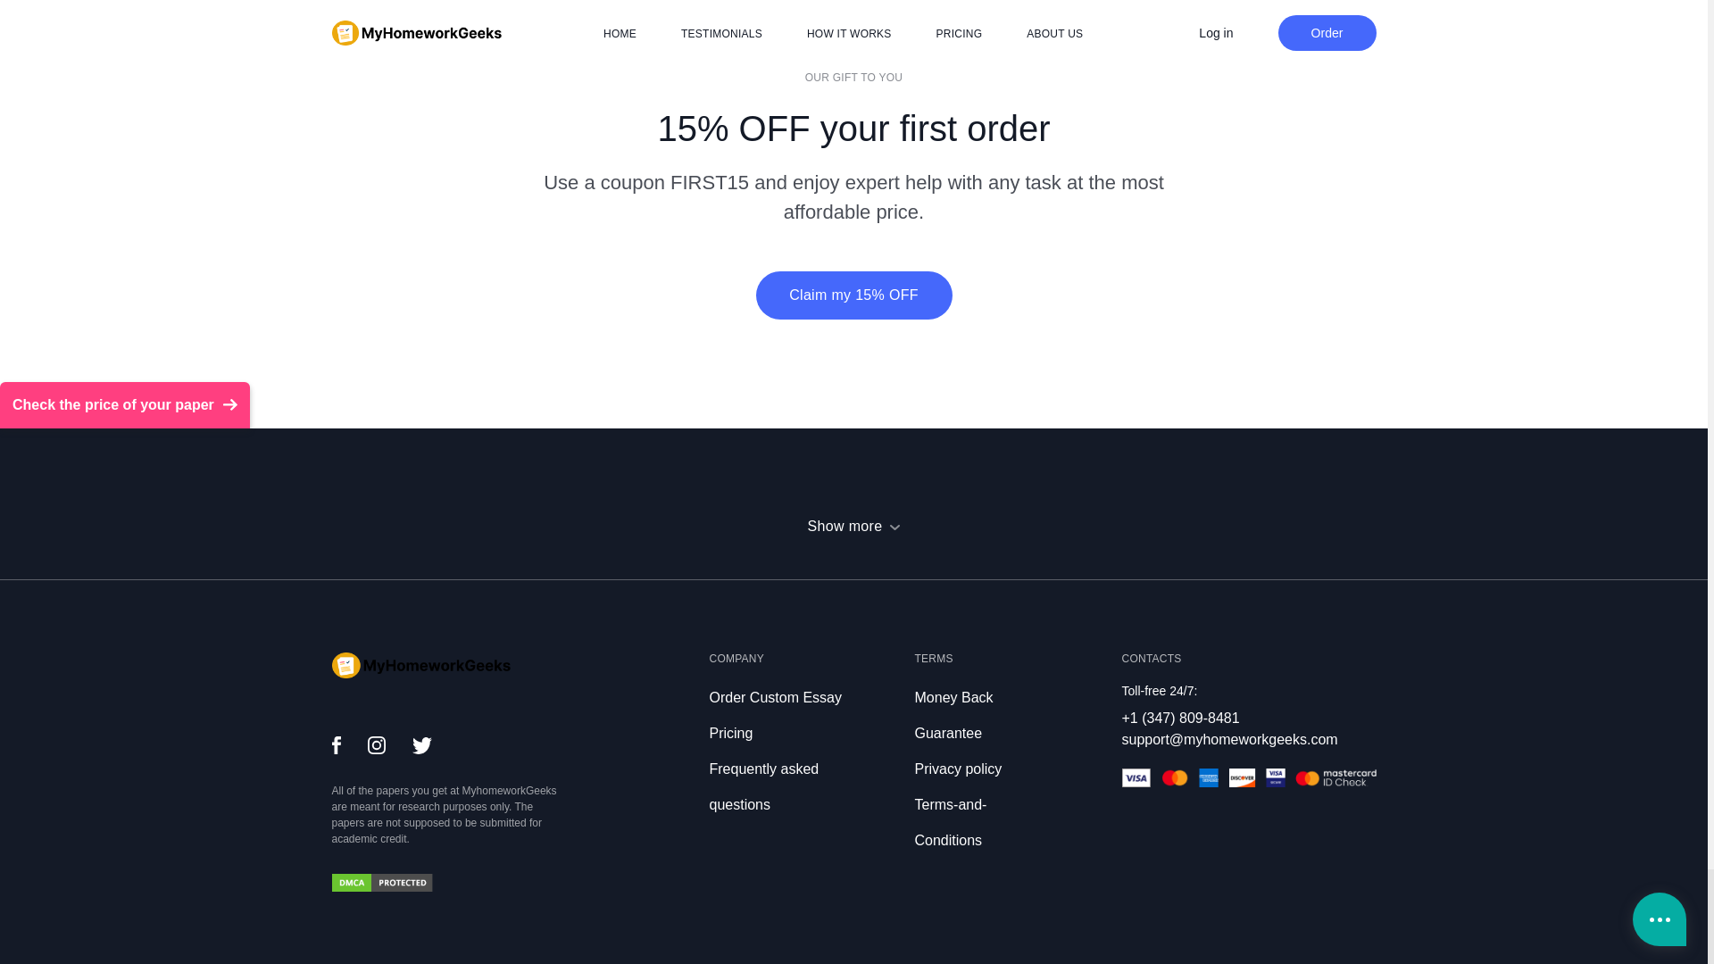 This screenshot has height=964, width=1714. I want to click on Terms-and-Conditions, so click(950, 823).